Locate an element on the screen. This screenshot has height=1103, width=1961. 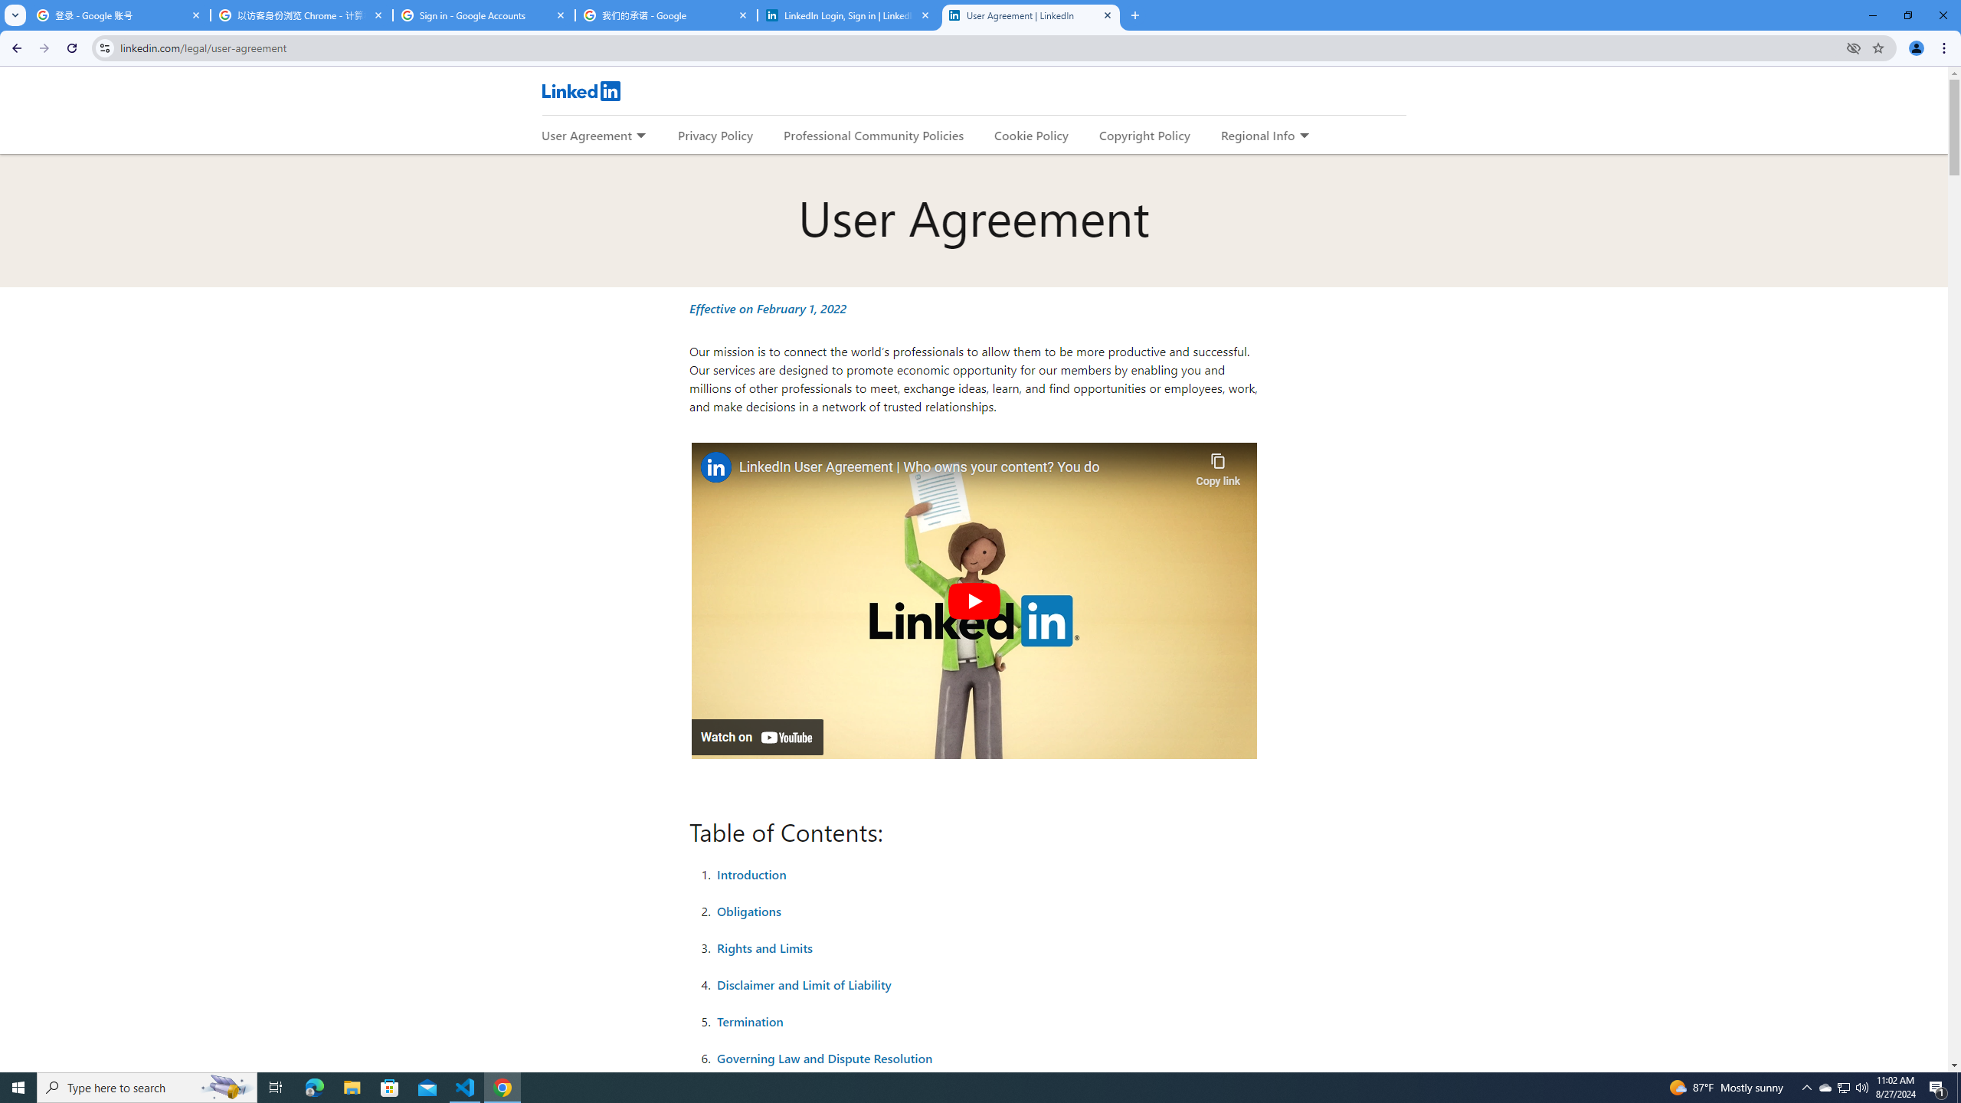
Expand to show more links for Regional Info is located at coordinates (1304, 136).